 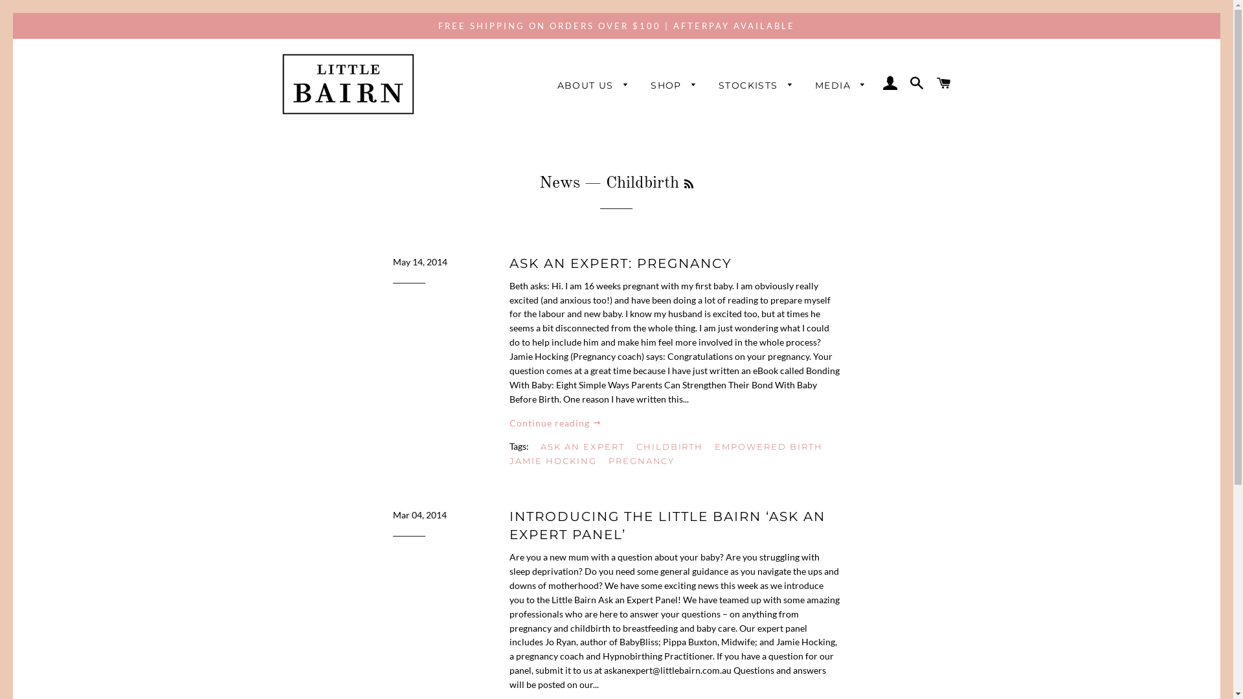 I want to click on ASK AN EXPERT: PREGNANCY, so click(x=621, y=263).